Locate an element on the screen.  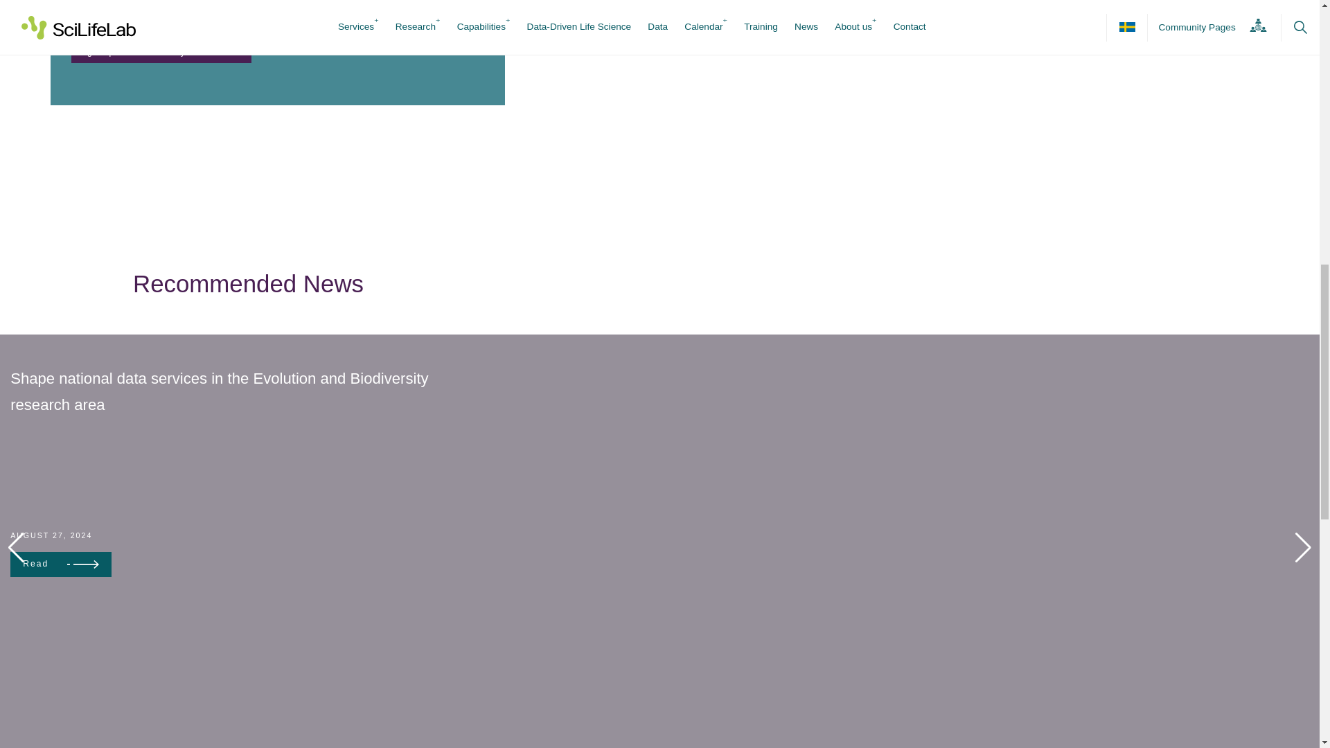
2605523 is located at coordinates (78, 15).